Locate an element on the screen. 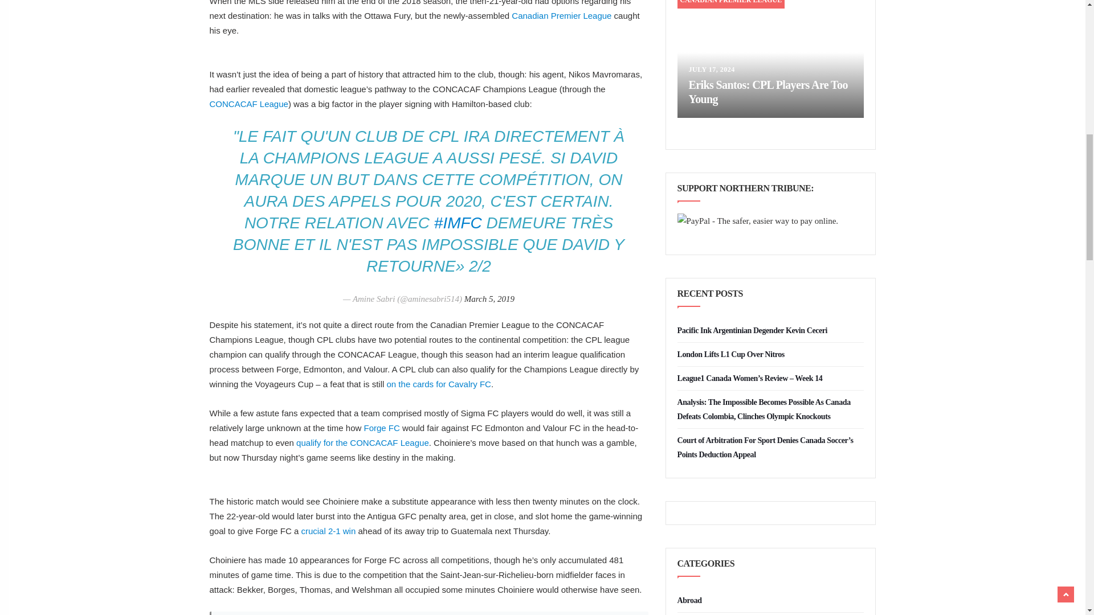 The width and height of the screenshot is (1094, 615). CONCACAF League is located at coordinates (249, 104).